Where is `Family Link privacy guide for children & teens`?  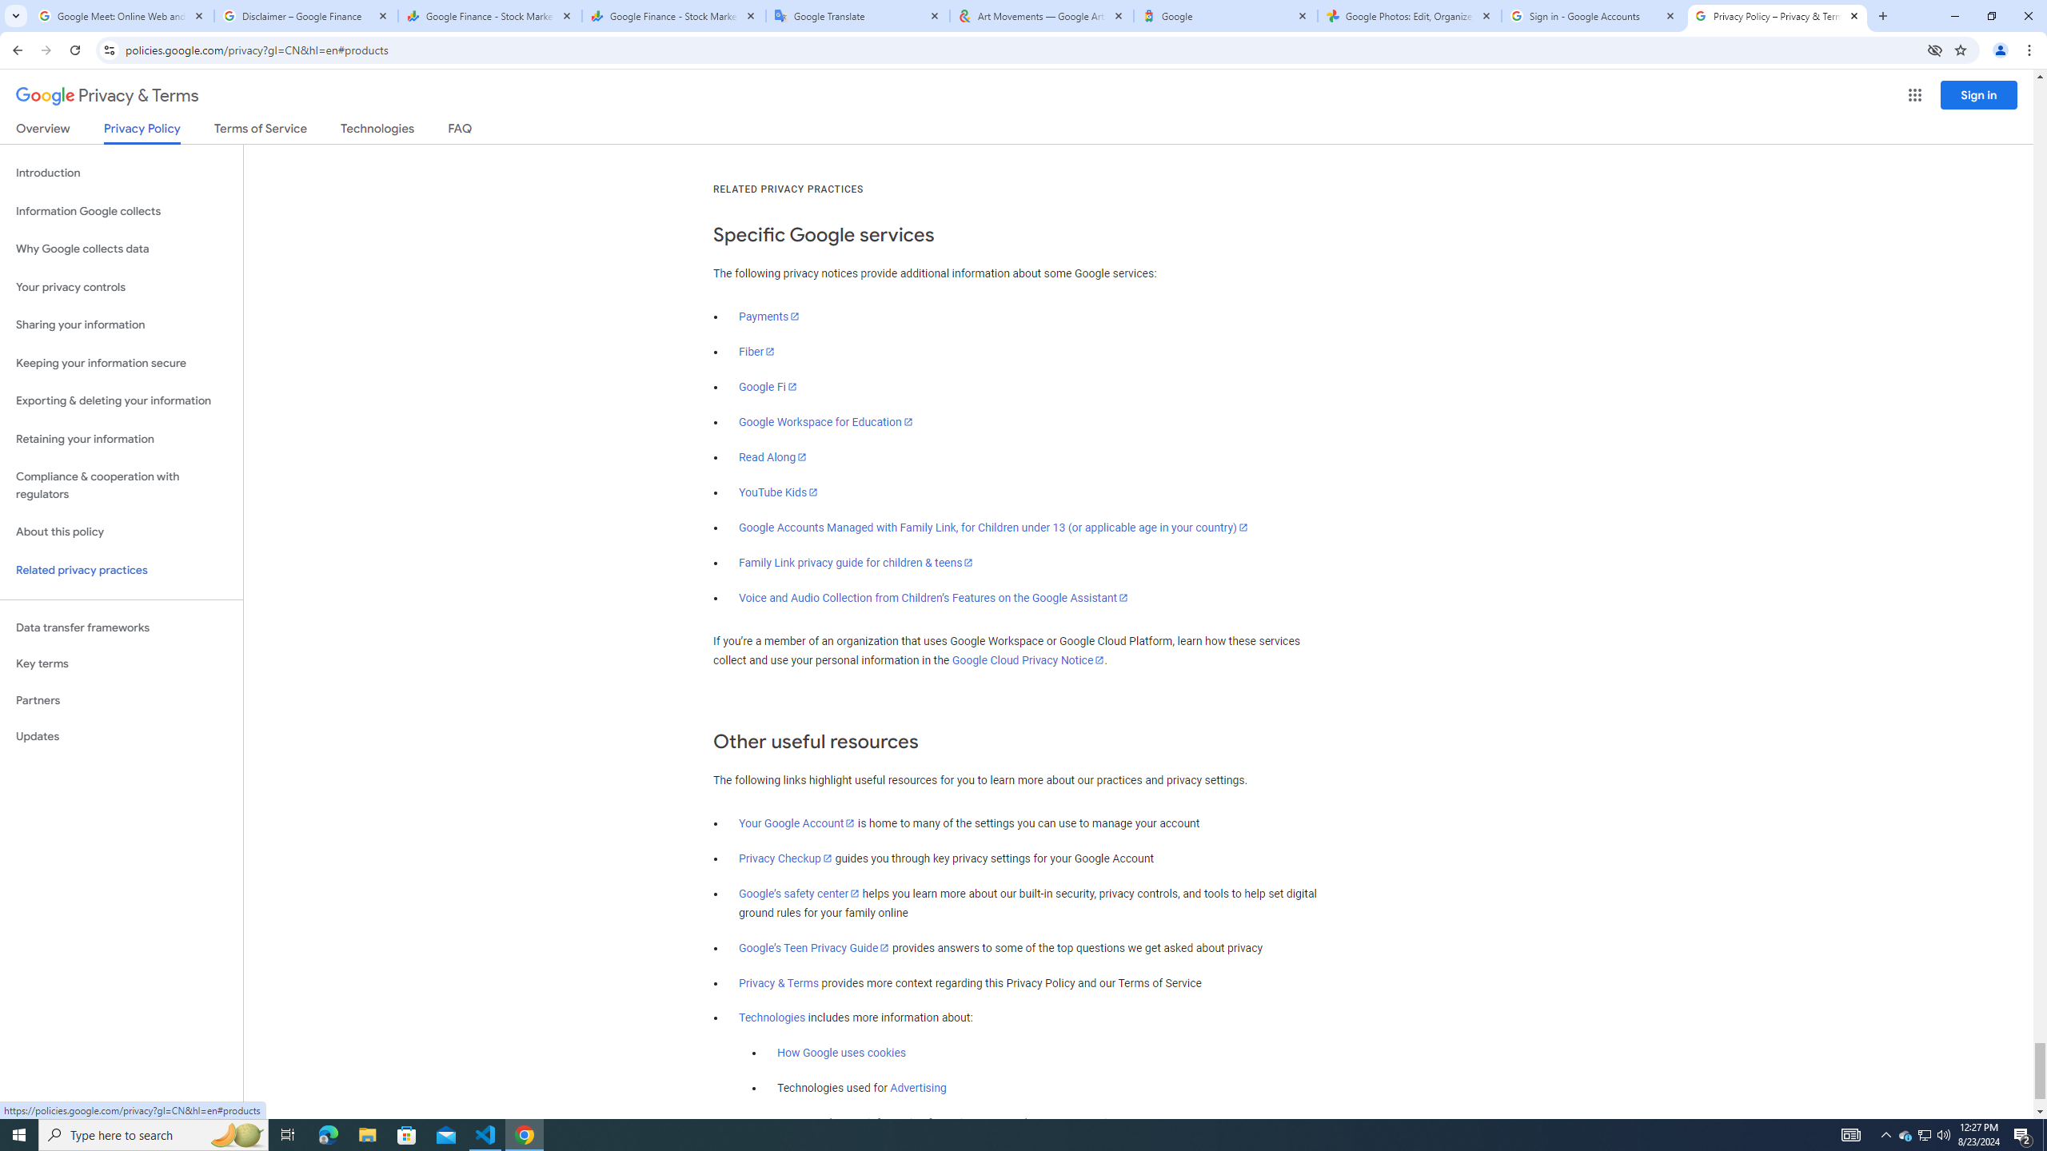 Family Link privacy guide for children & teens is located at coordinates (856, 563).